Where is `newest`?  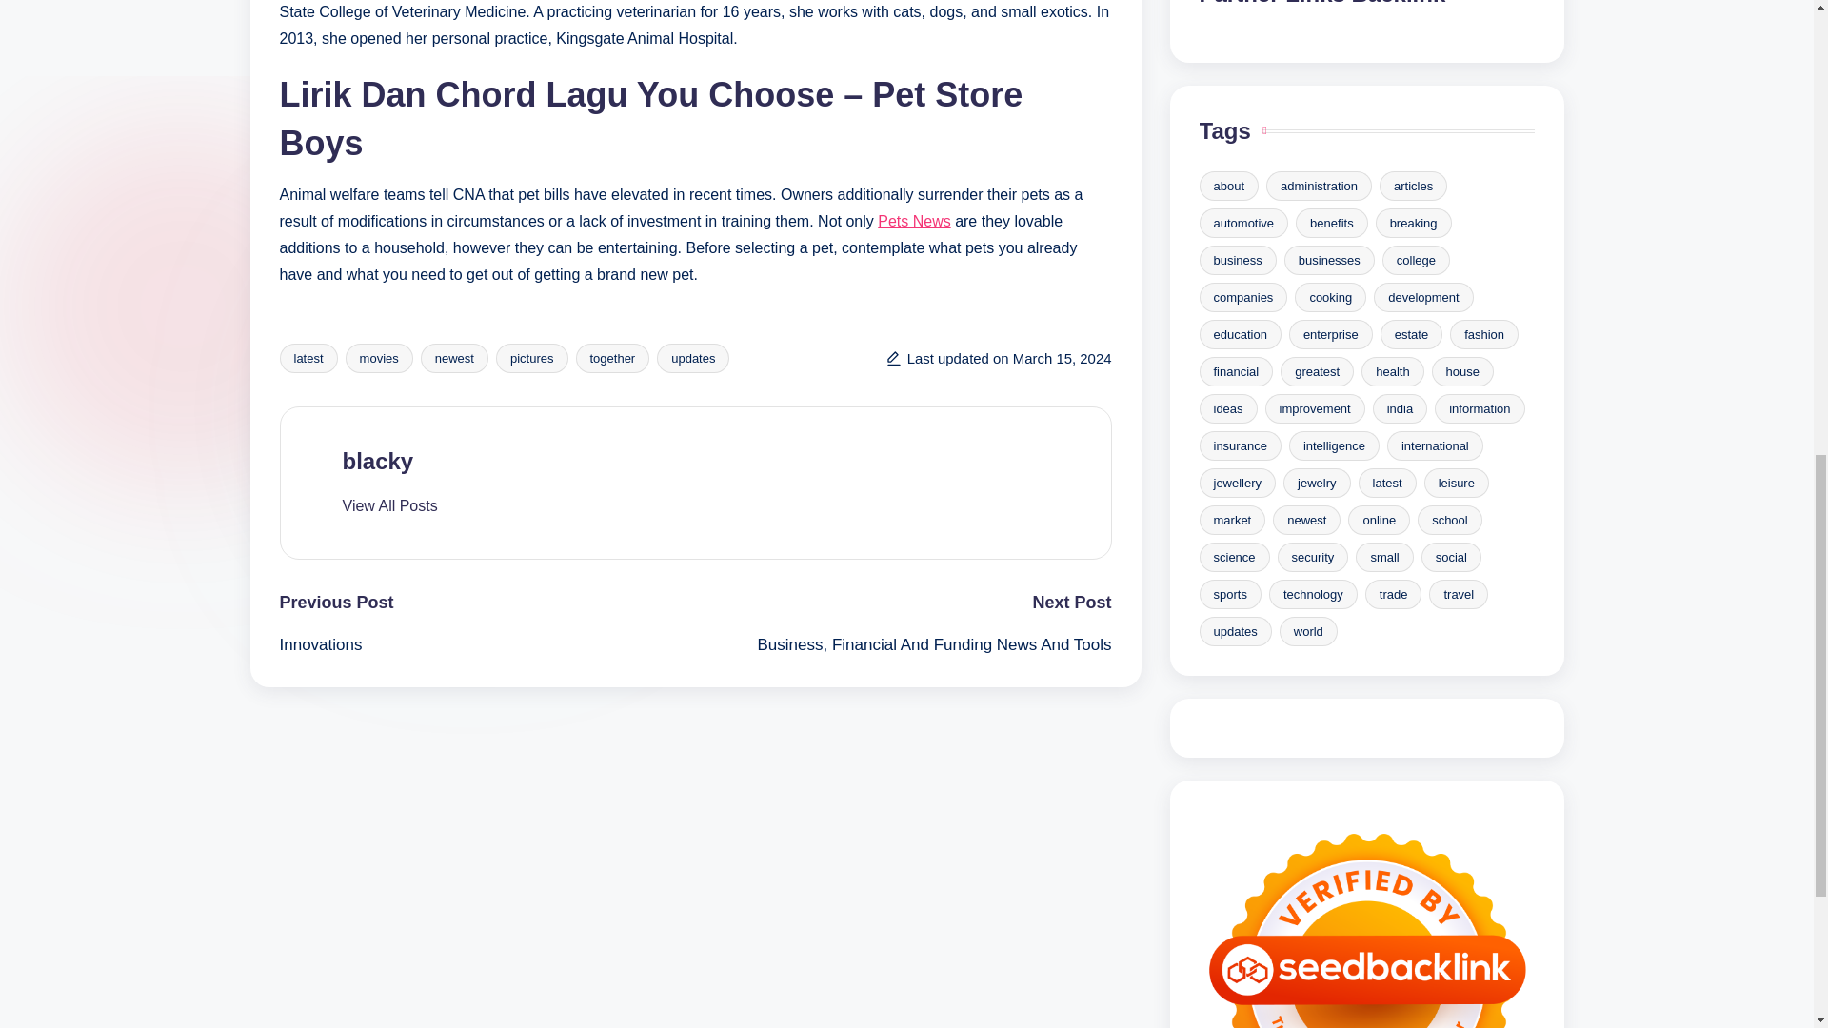 newest is located at coordinates (453, 358).